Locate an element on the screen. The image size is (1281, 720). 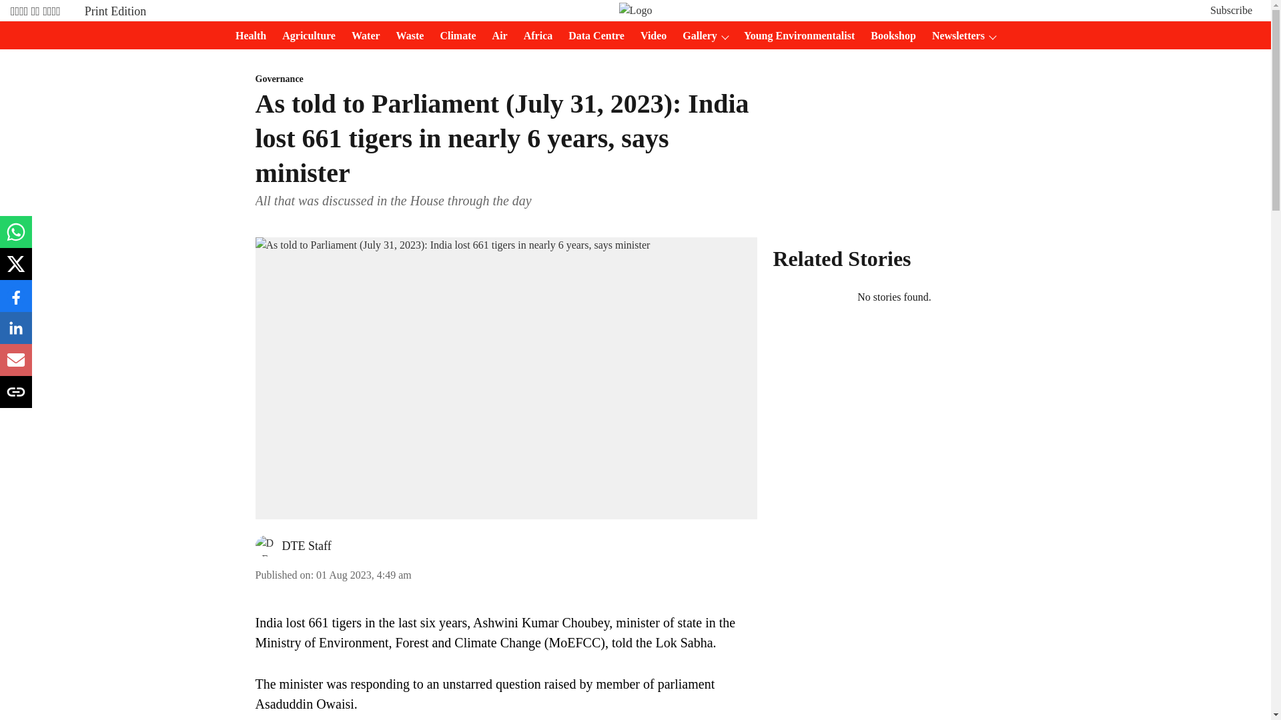
Data Centre is located at coordinates (592, 36).